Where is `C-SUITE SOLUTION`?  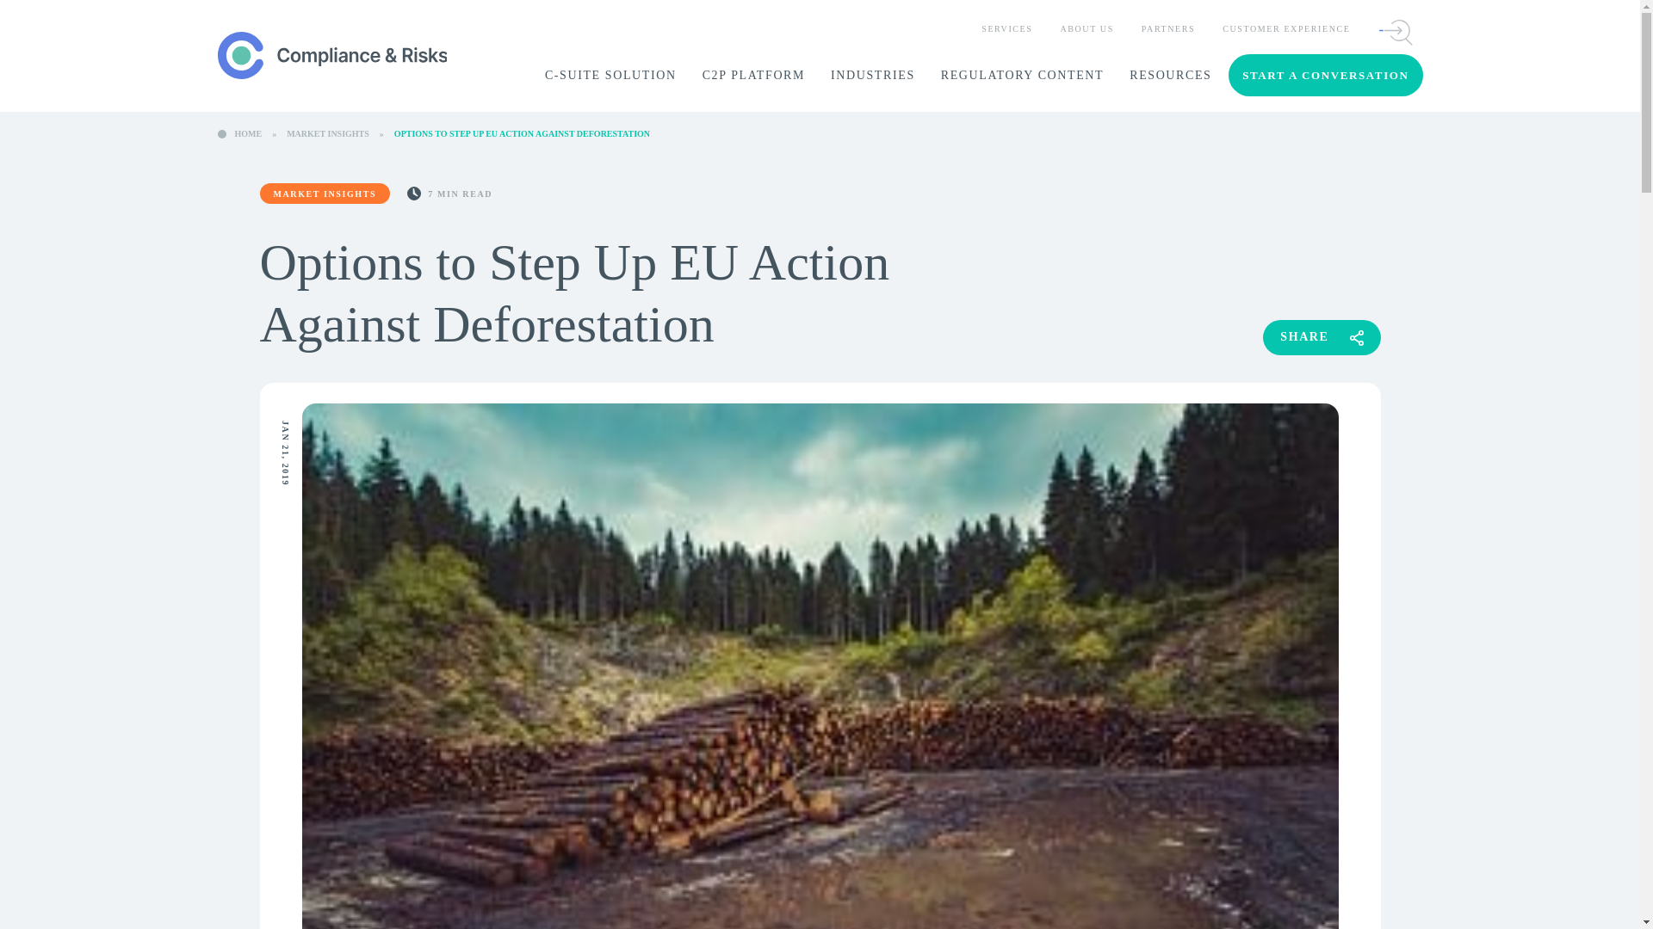 C-SUITE SOLUTION is located at coordinates (610, 76).